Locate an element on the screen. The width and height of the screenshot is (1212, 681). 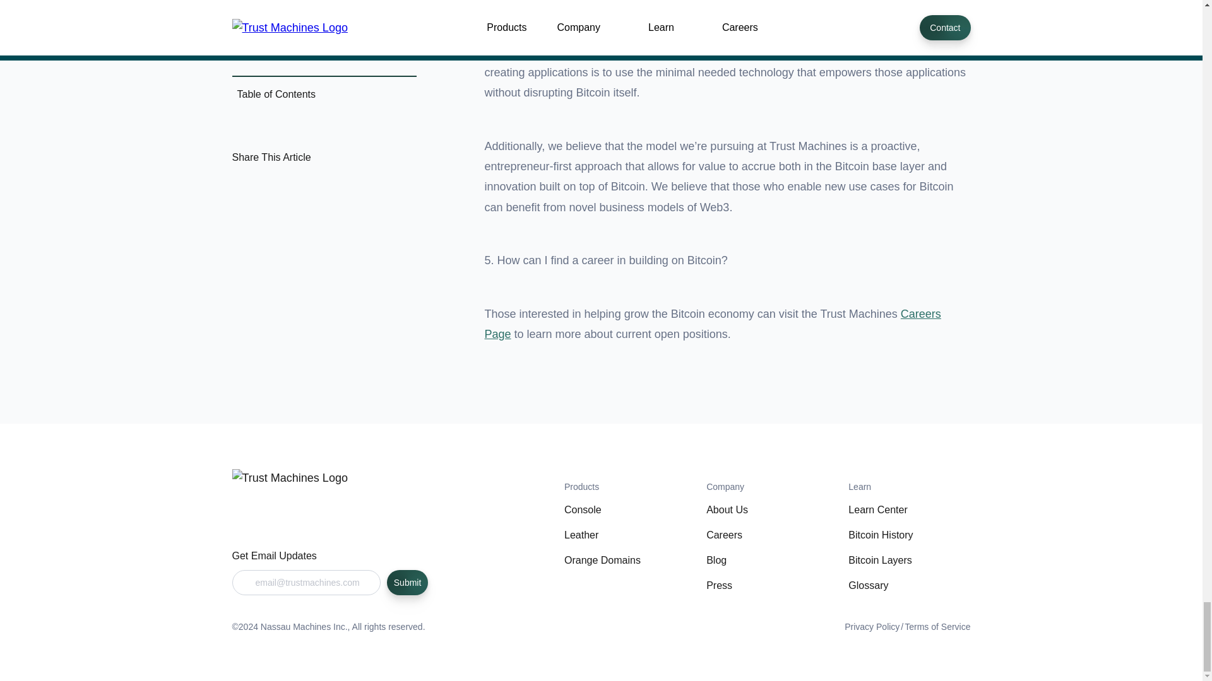
Press is located at coordinates (719, 585).